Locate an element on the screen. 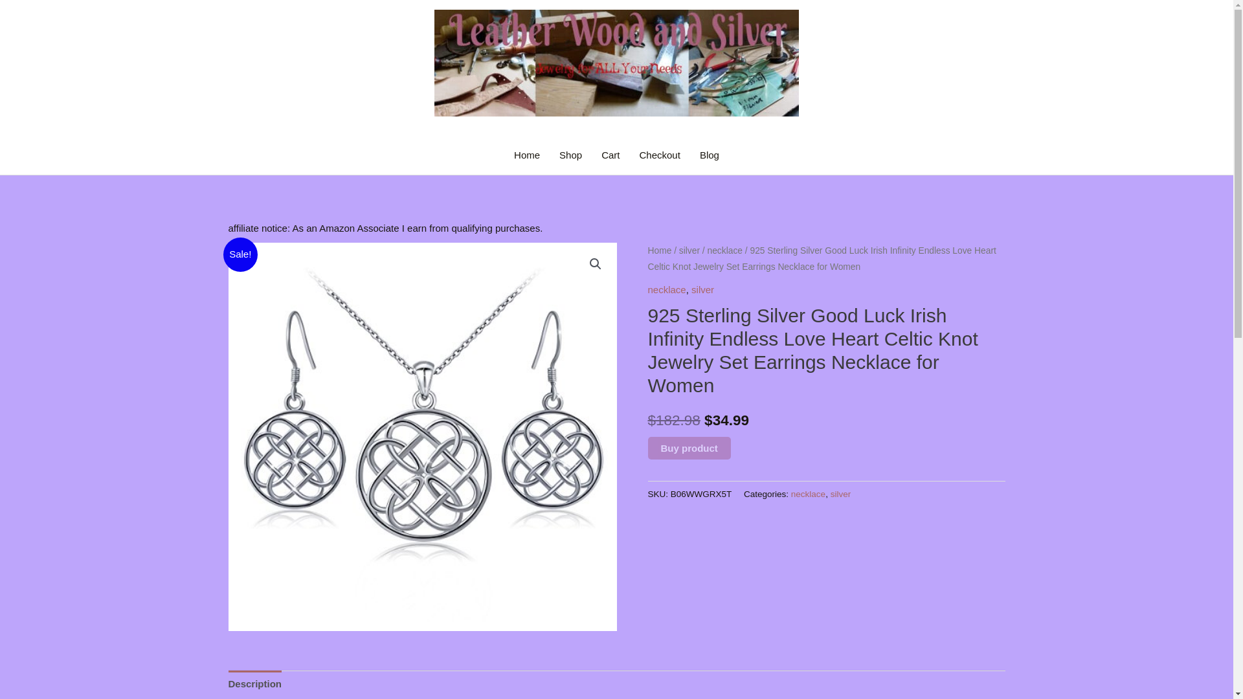 This screenshot has width=1243, height=699. silver is located at coordinates (840, 494).